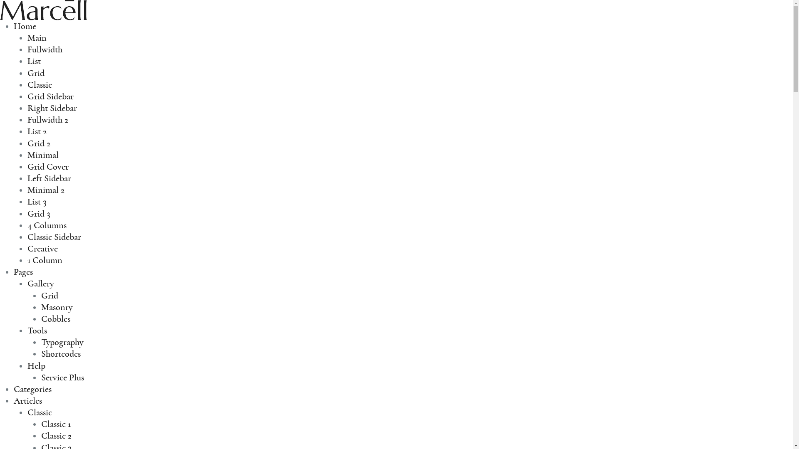 The image size is (799, 449). What do you see at coordinates (39, 213) in the screenshot?
I see `Grid 3` at bounding box center [39, 213].